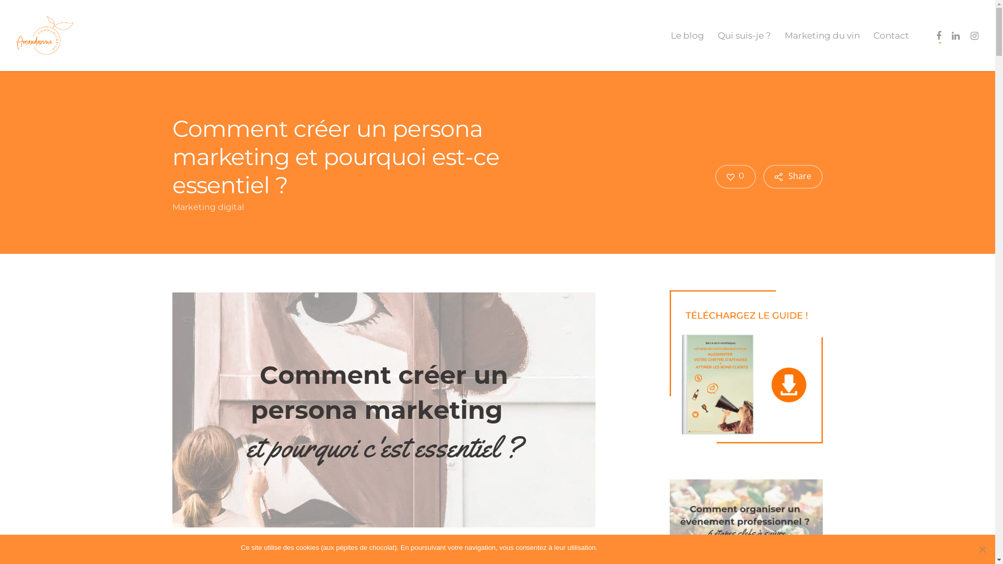  Describe the element at coordinates (891, 36) in the screenshot. I see `Contact` at that location.